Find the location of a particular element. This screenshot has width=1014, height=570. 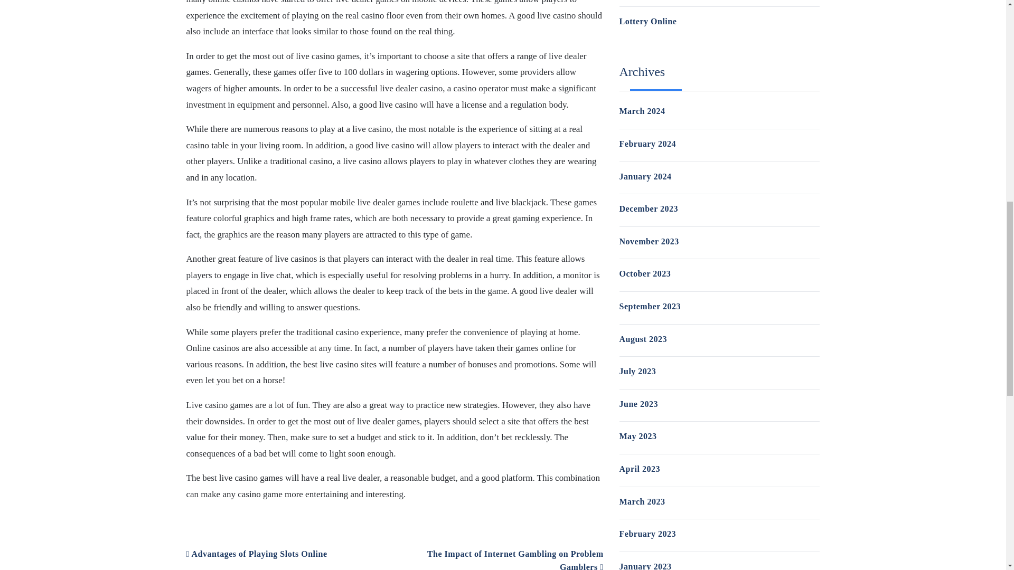

January 2023 is located at coordinates (645, 566).